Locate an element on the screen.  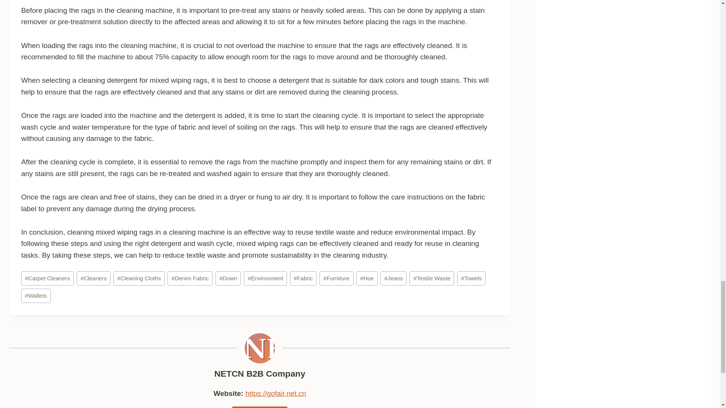
Denim Fabric is located at coordinates (190, 278).